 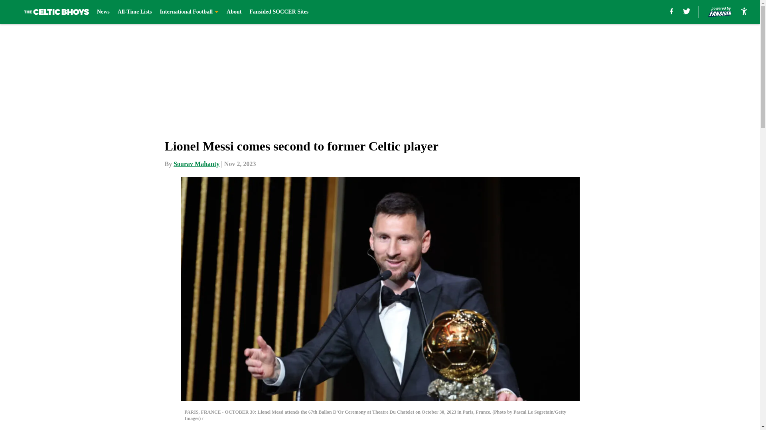 I want to click on Fansided SOCCER Sites, so click(x=279, y=12).